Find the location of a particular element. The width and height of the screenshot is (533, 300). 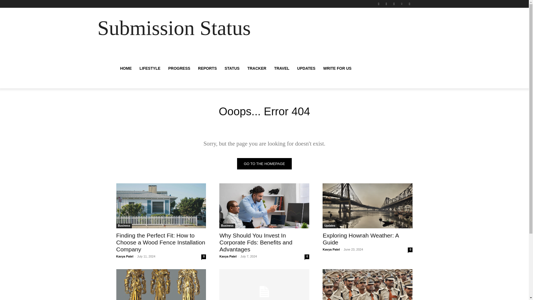

Youtube is located at coordinates (409, 4).